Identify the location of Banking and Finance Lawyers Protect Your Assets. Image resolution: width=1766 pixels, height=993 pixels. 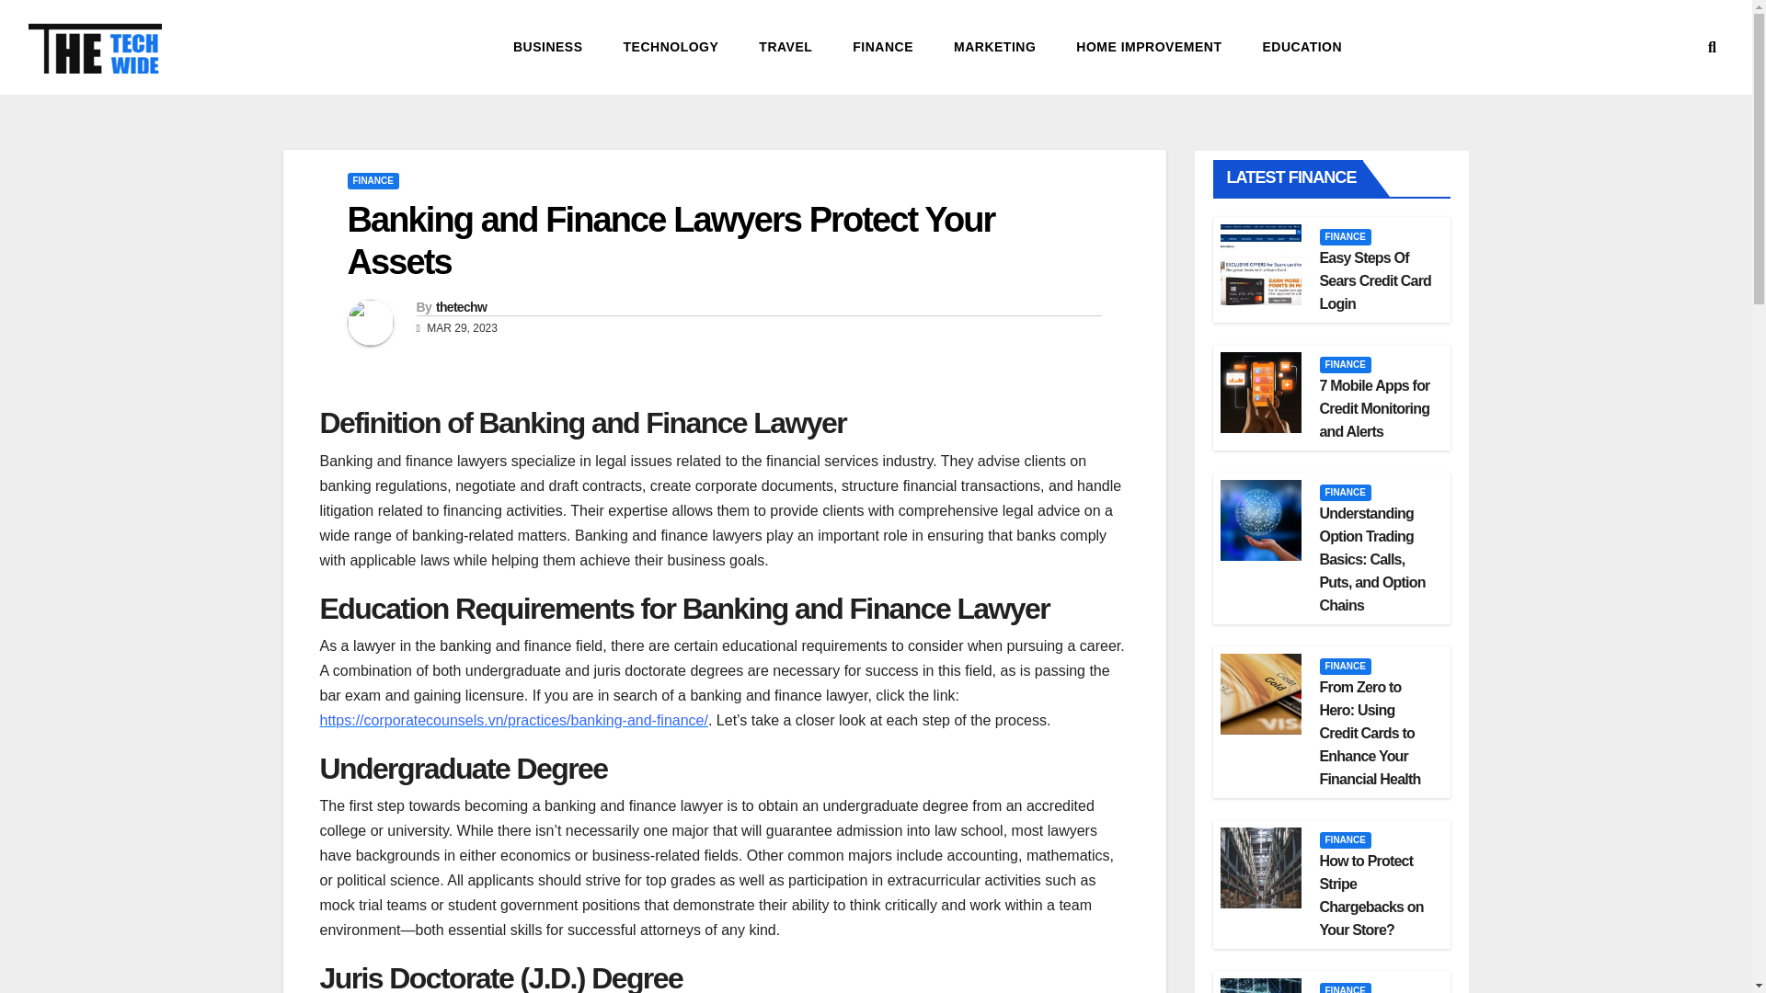
(671, 241).